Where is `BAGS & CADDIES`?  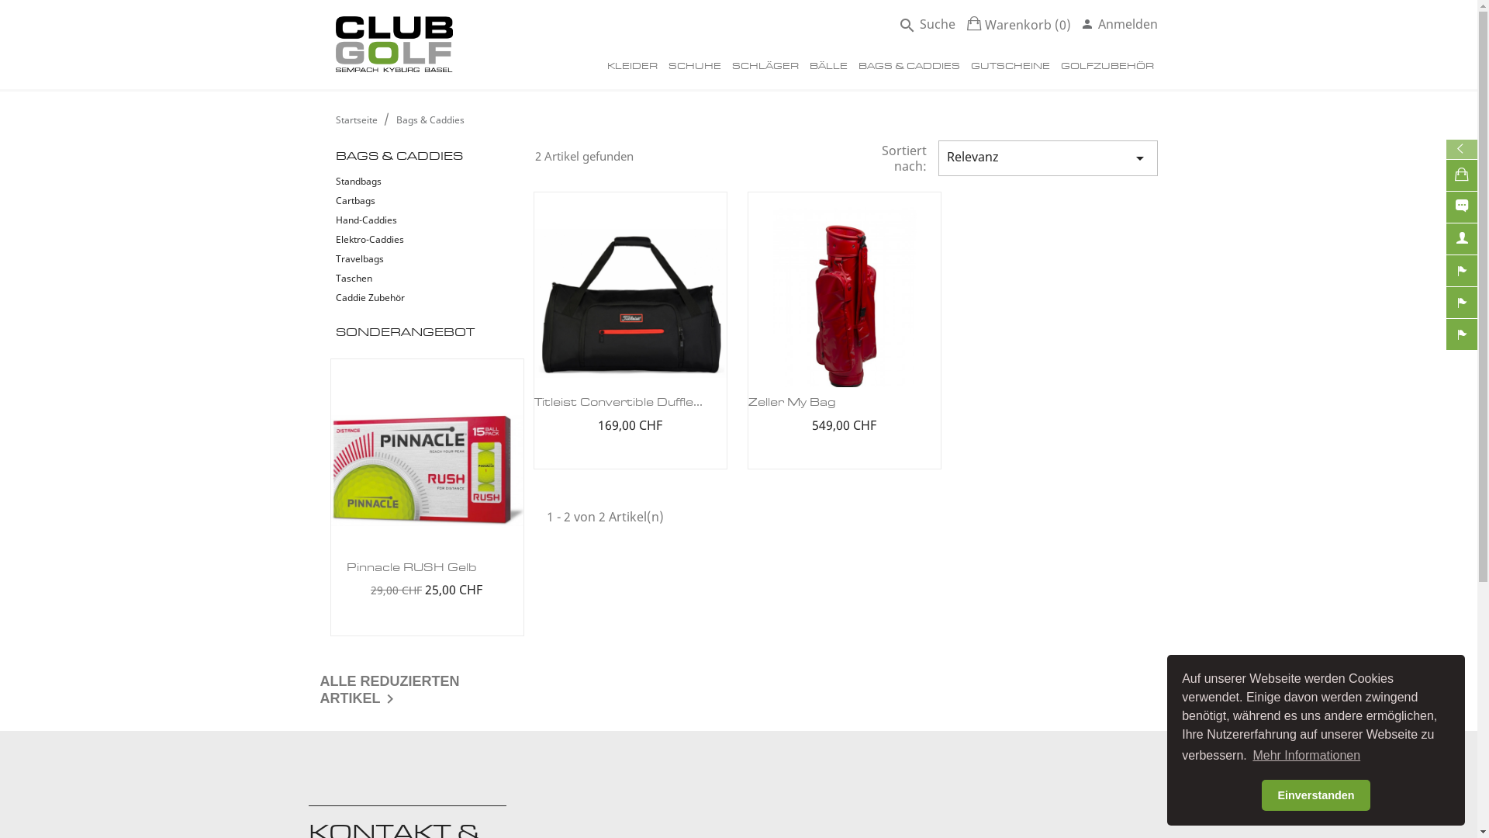 BAGS & CADDIES is located at coordinates (909, 69).